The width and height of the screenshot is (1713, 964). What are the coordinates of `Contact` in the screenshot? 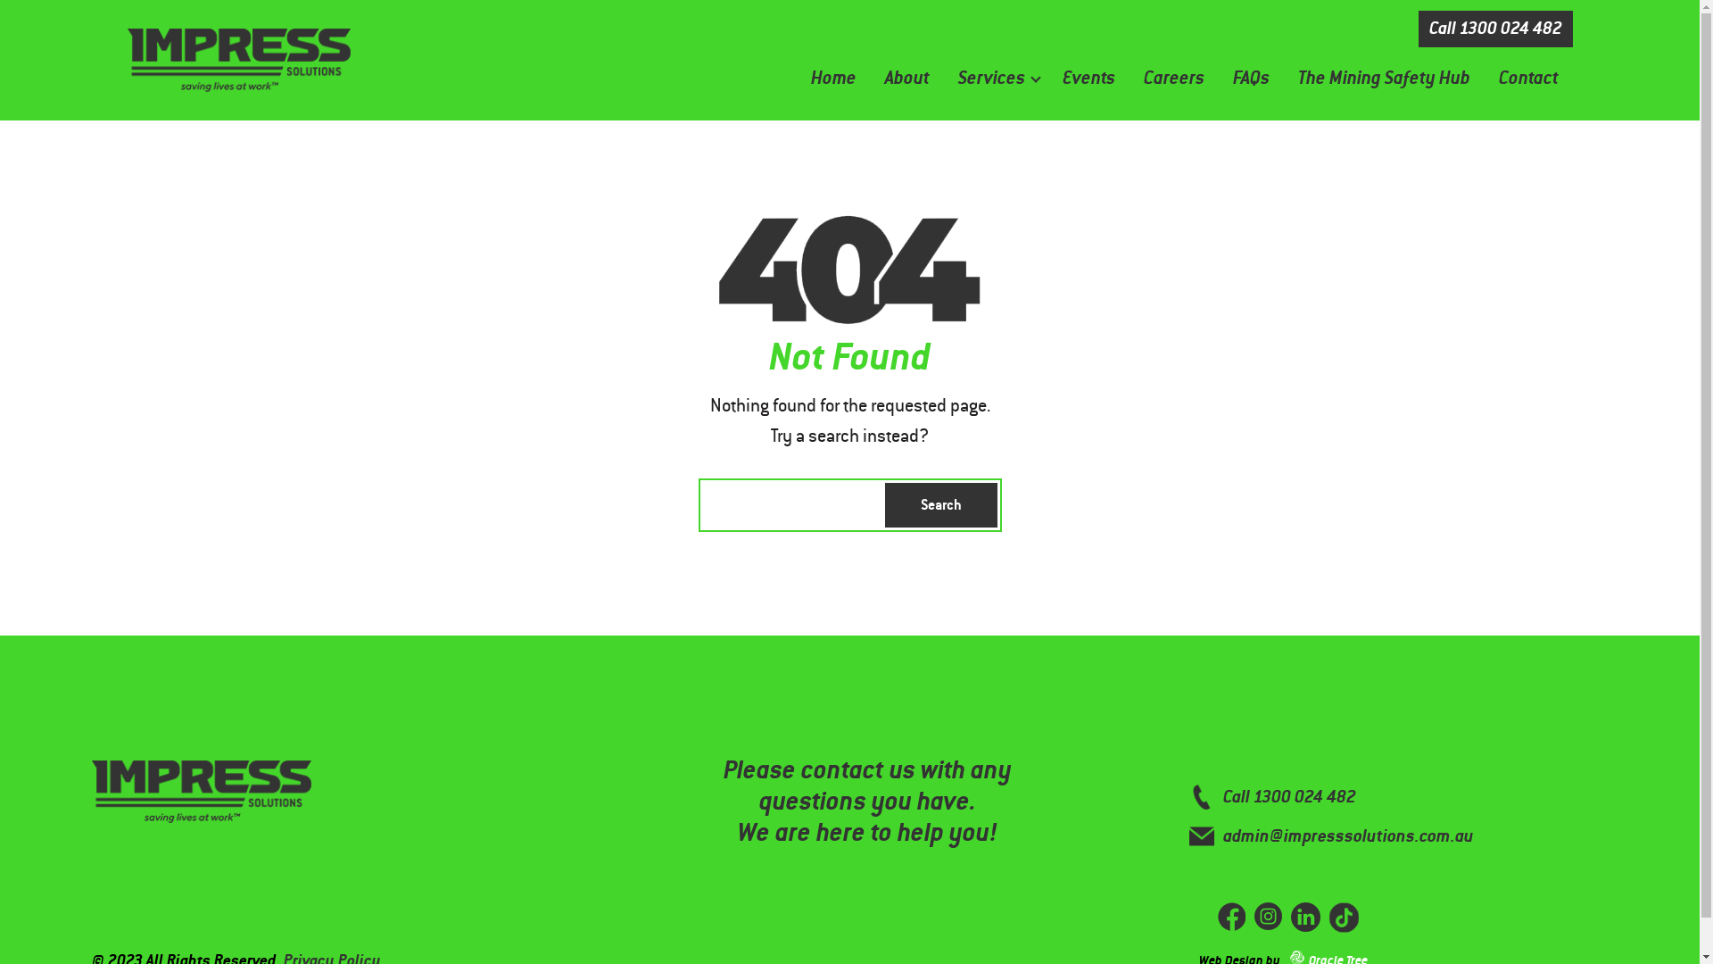 It's located at (1529, 79).